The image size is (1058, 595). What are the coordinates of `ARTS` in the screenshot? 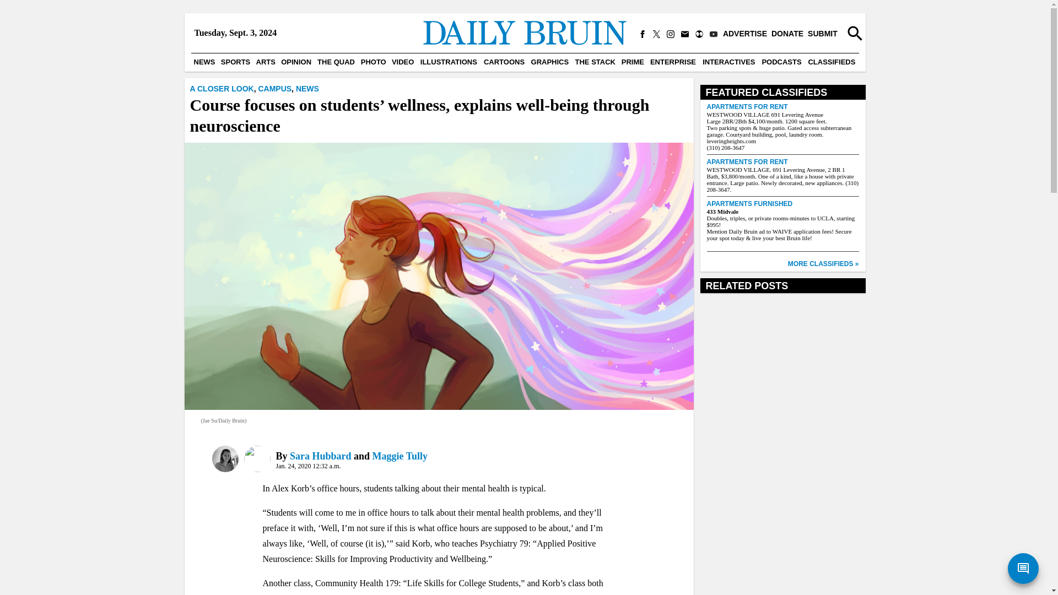 It's located at (266, 62).